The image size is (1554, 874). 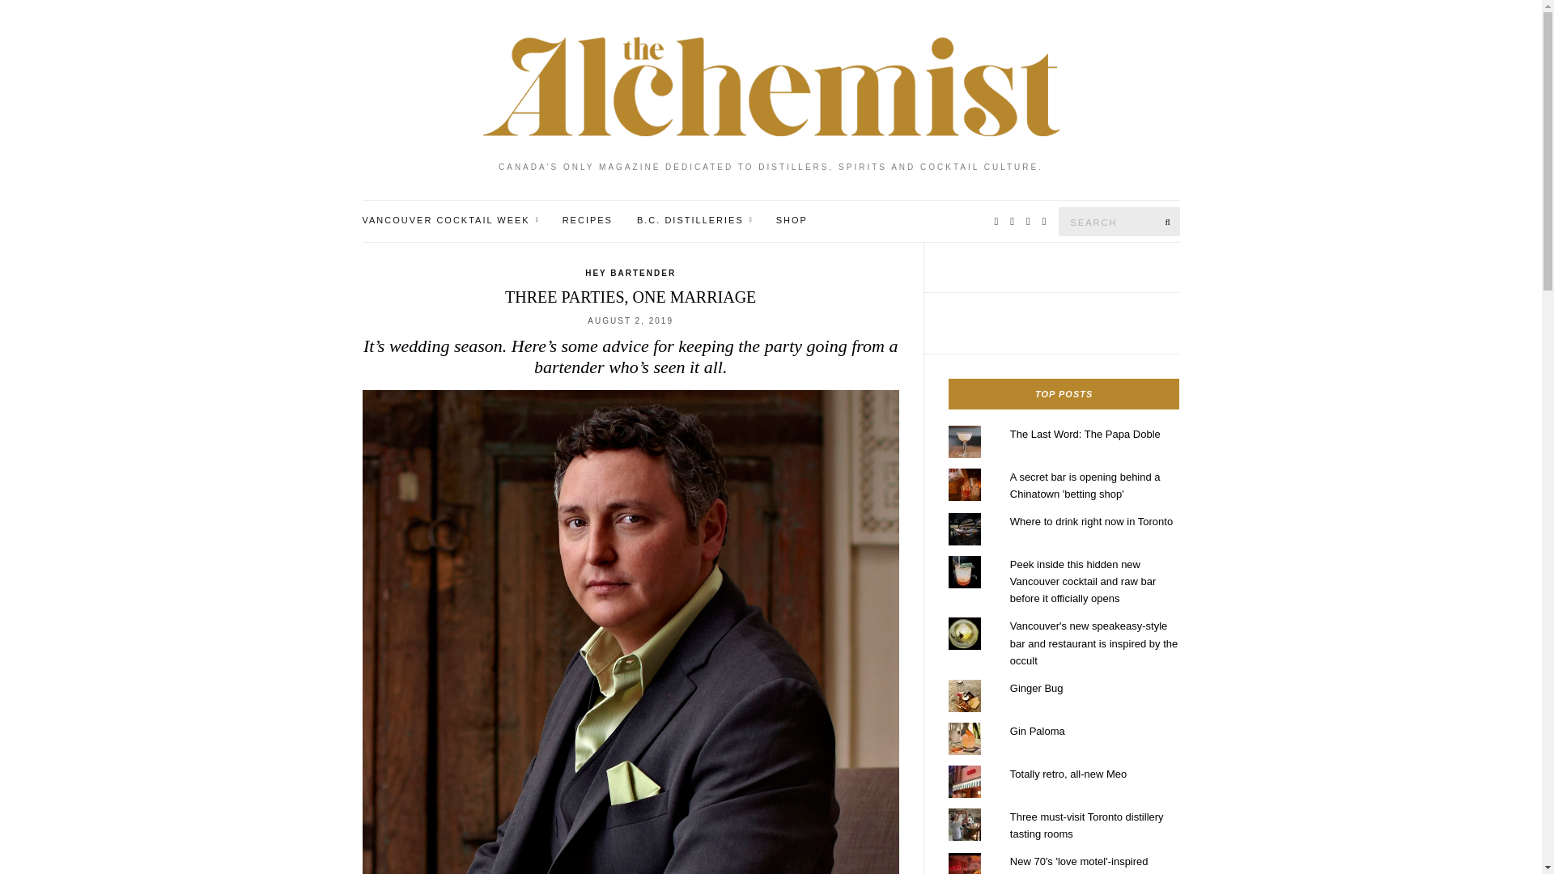 What do you see at coordinates (1036, 688) in the screenshot?
I see `Ginger Bug` at bounding box center [1036, 688].